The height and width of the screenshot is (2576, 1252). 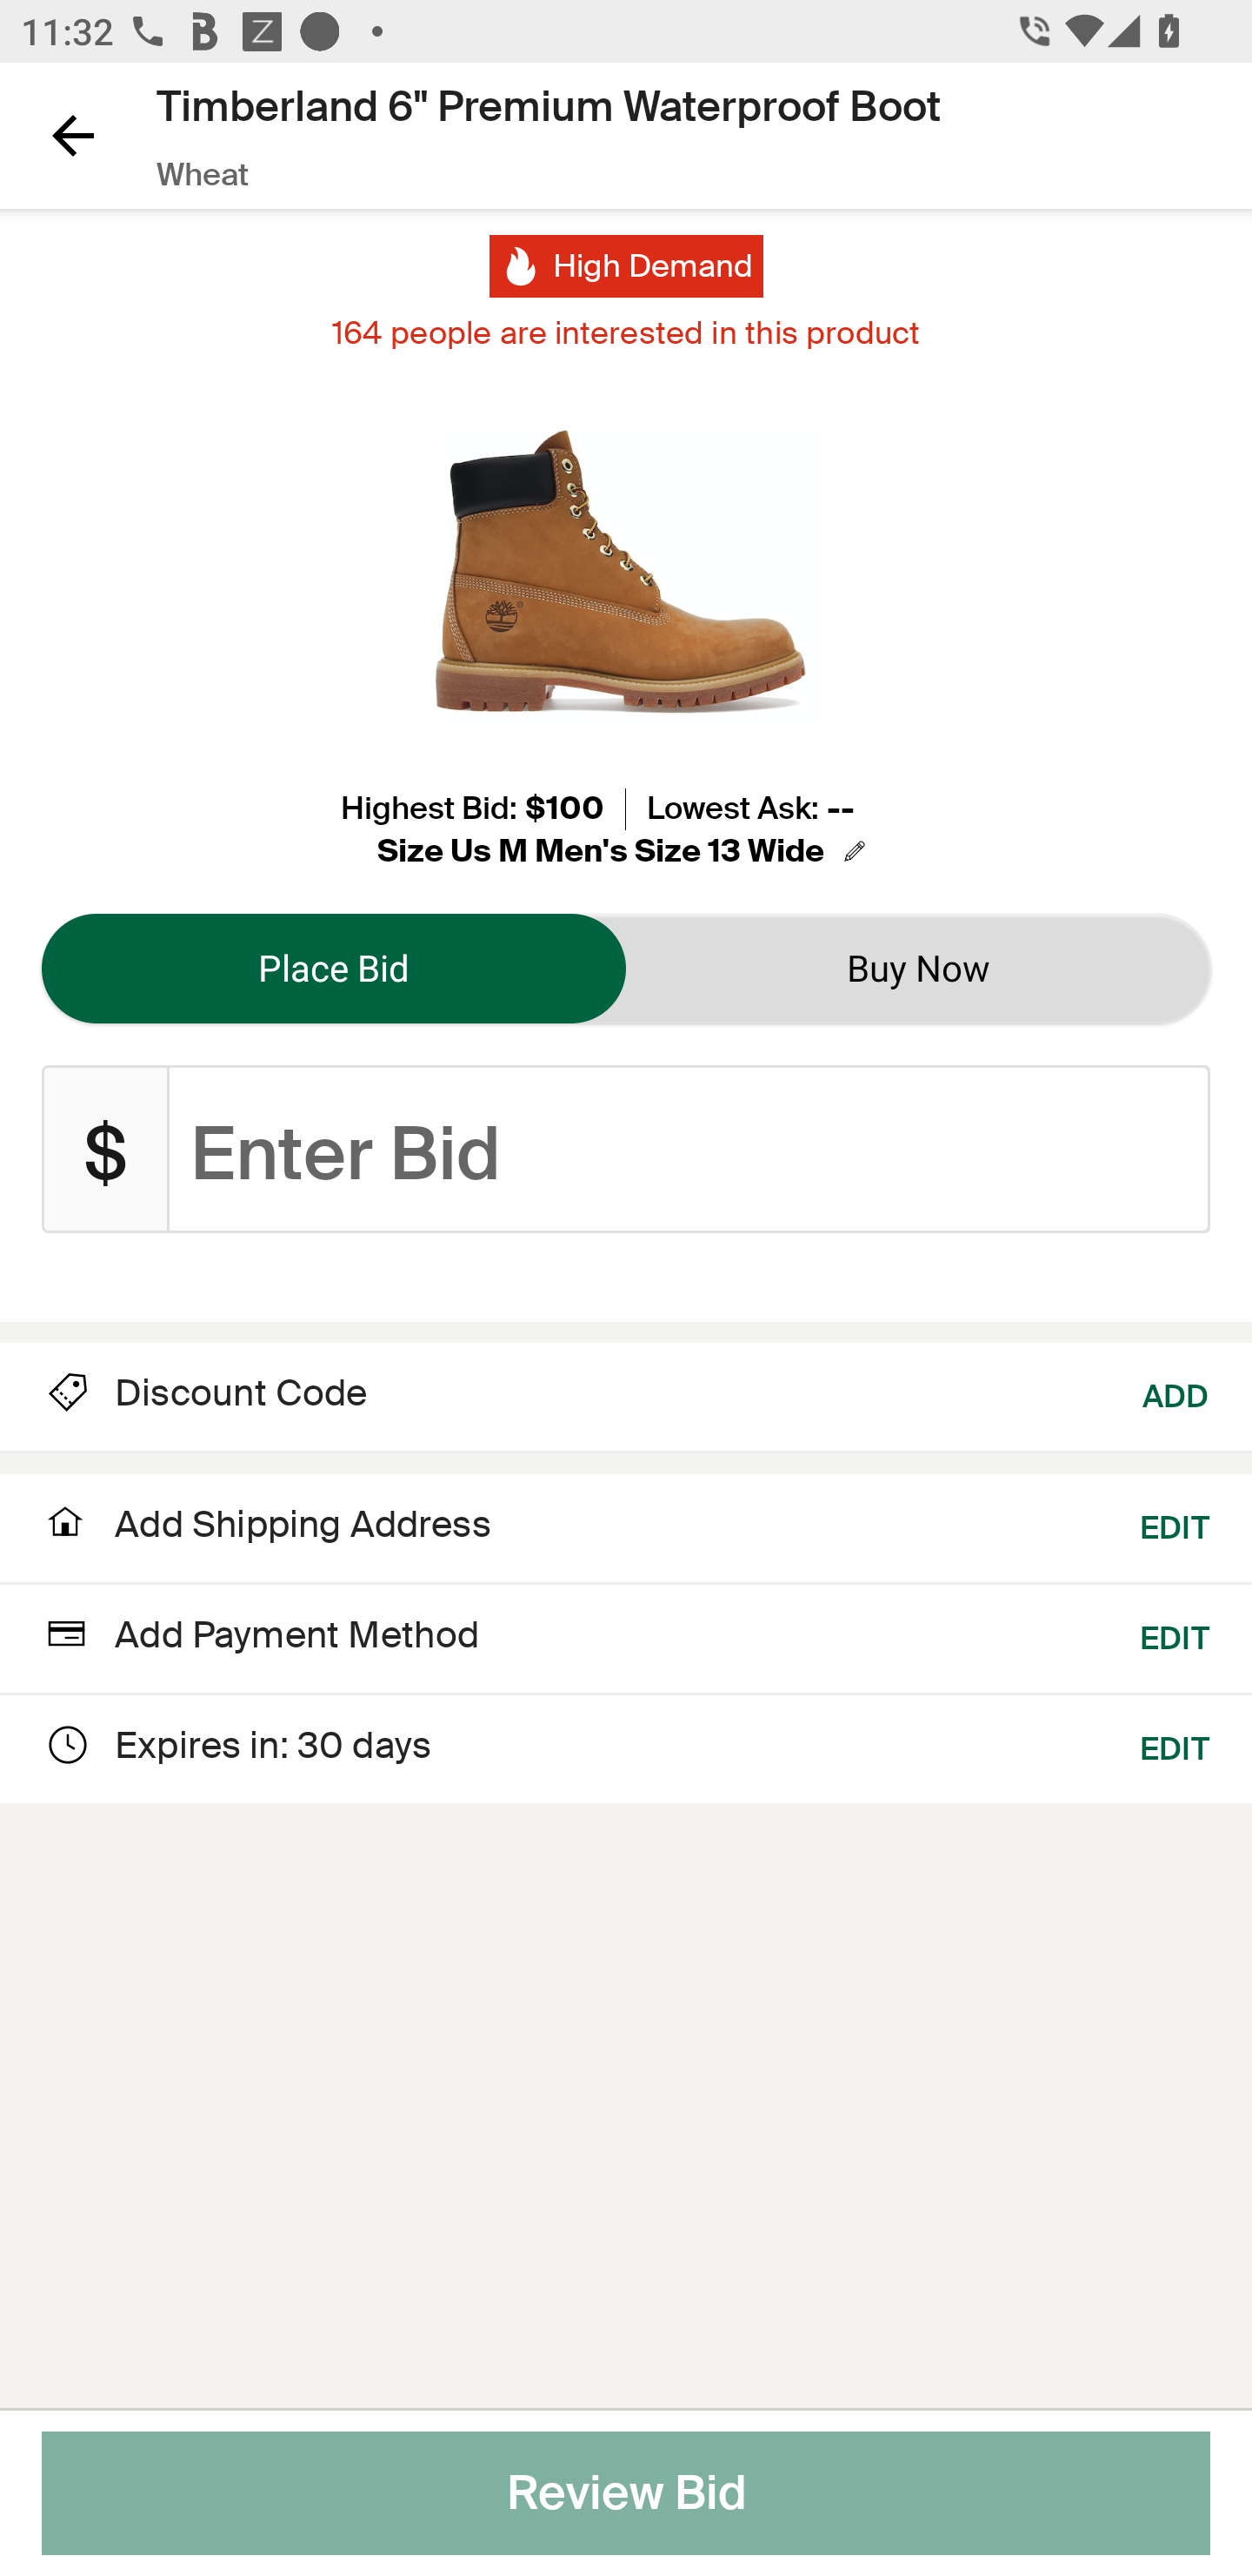 What do you see at coordinates (204, 1393) in the screenshot?
I see `Add Discount Code Discount Code` at bounding box center [204, 1393].